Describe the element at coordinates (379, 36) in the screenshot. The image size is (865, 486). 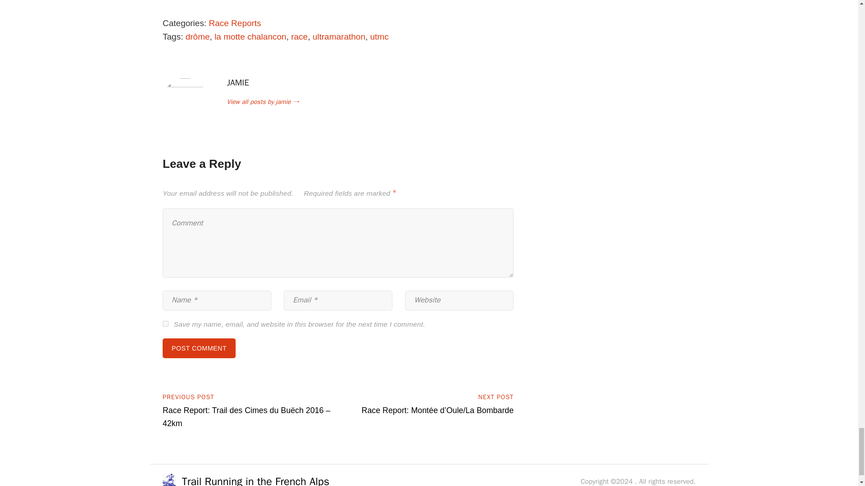
I see `utmc` at that location.